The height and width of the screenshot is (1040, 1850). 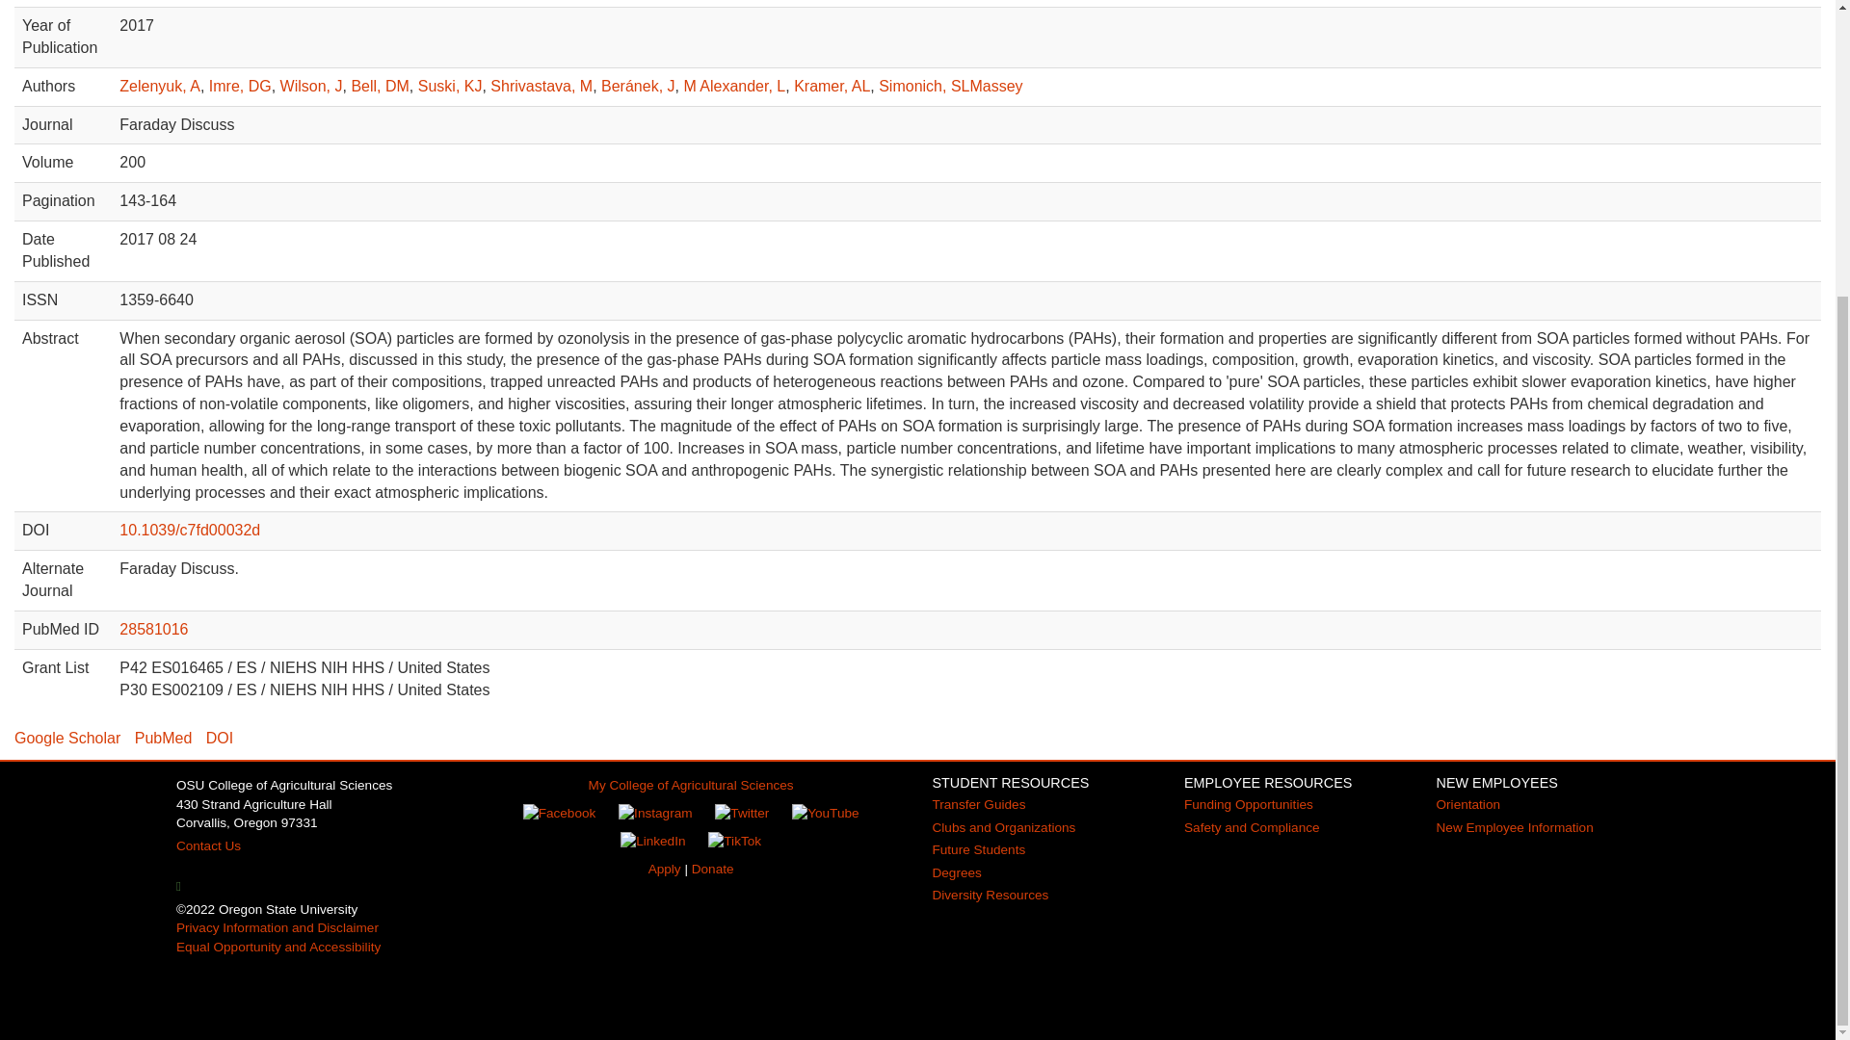 I want to click on Transfer Guides, so click(x=978, y=805).